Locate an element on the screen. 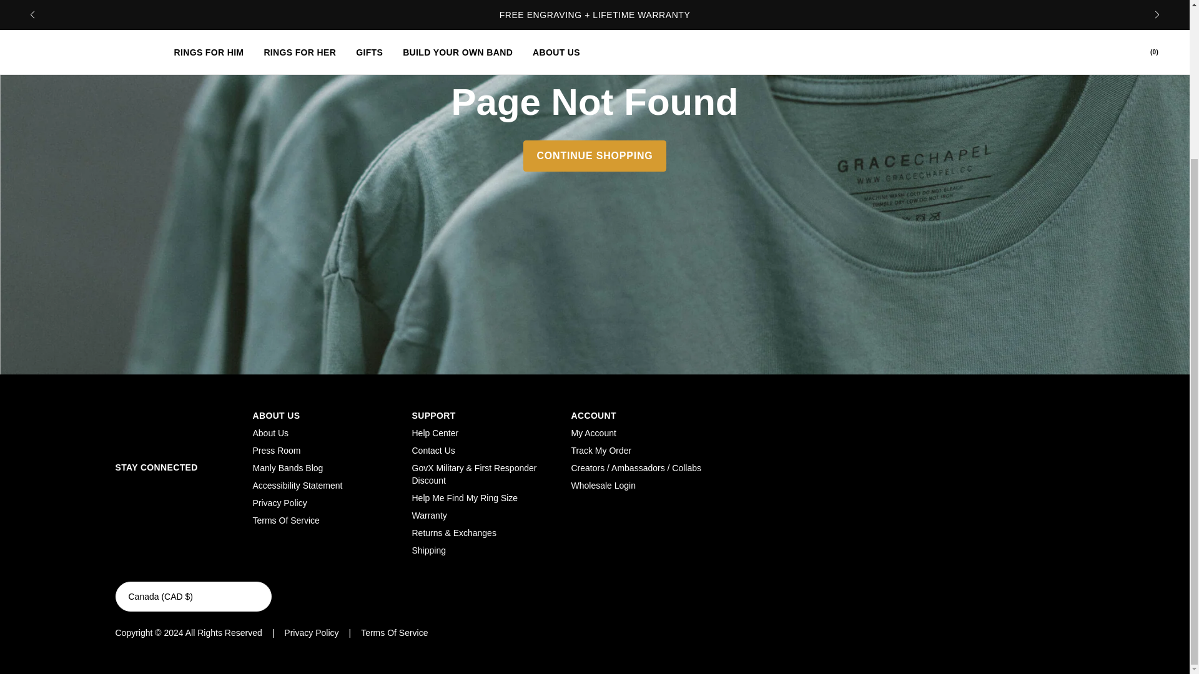 The width and height of the screenshot is (1199, 674). Contact Us is located at coordinates (433, 451).